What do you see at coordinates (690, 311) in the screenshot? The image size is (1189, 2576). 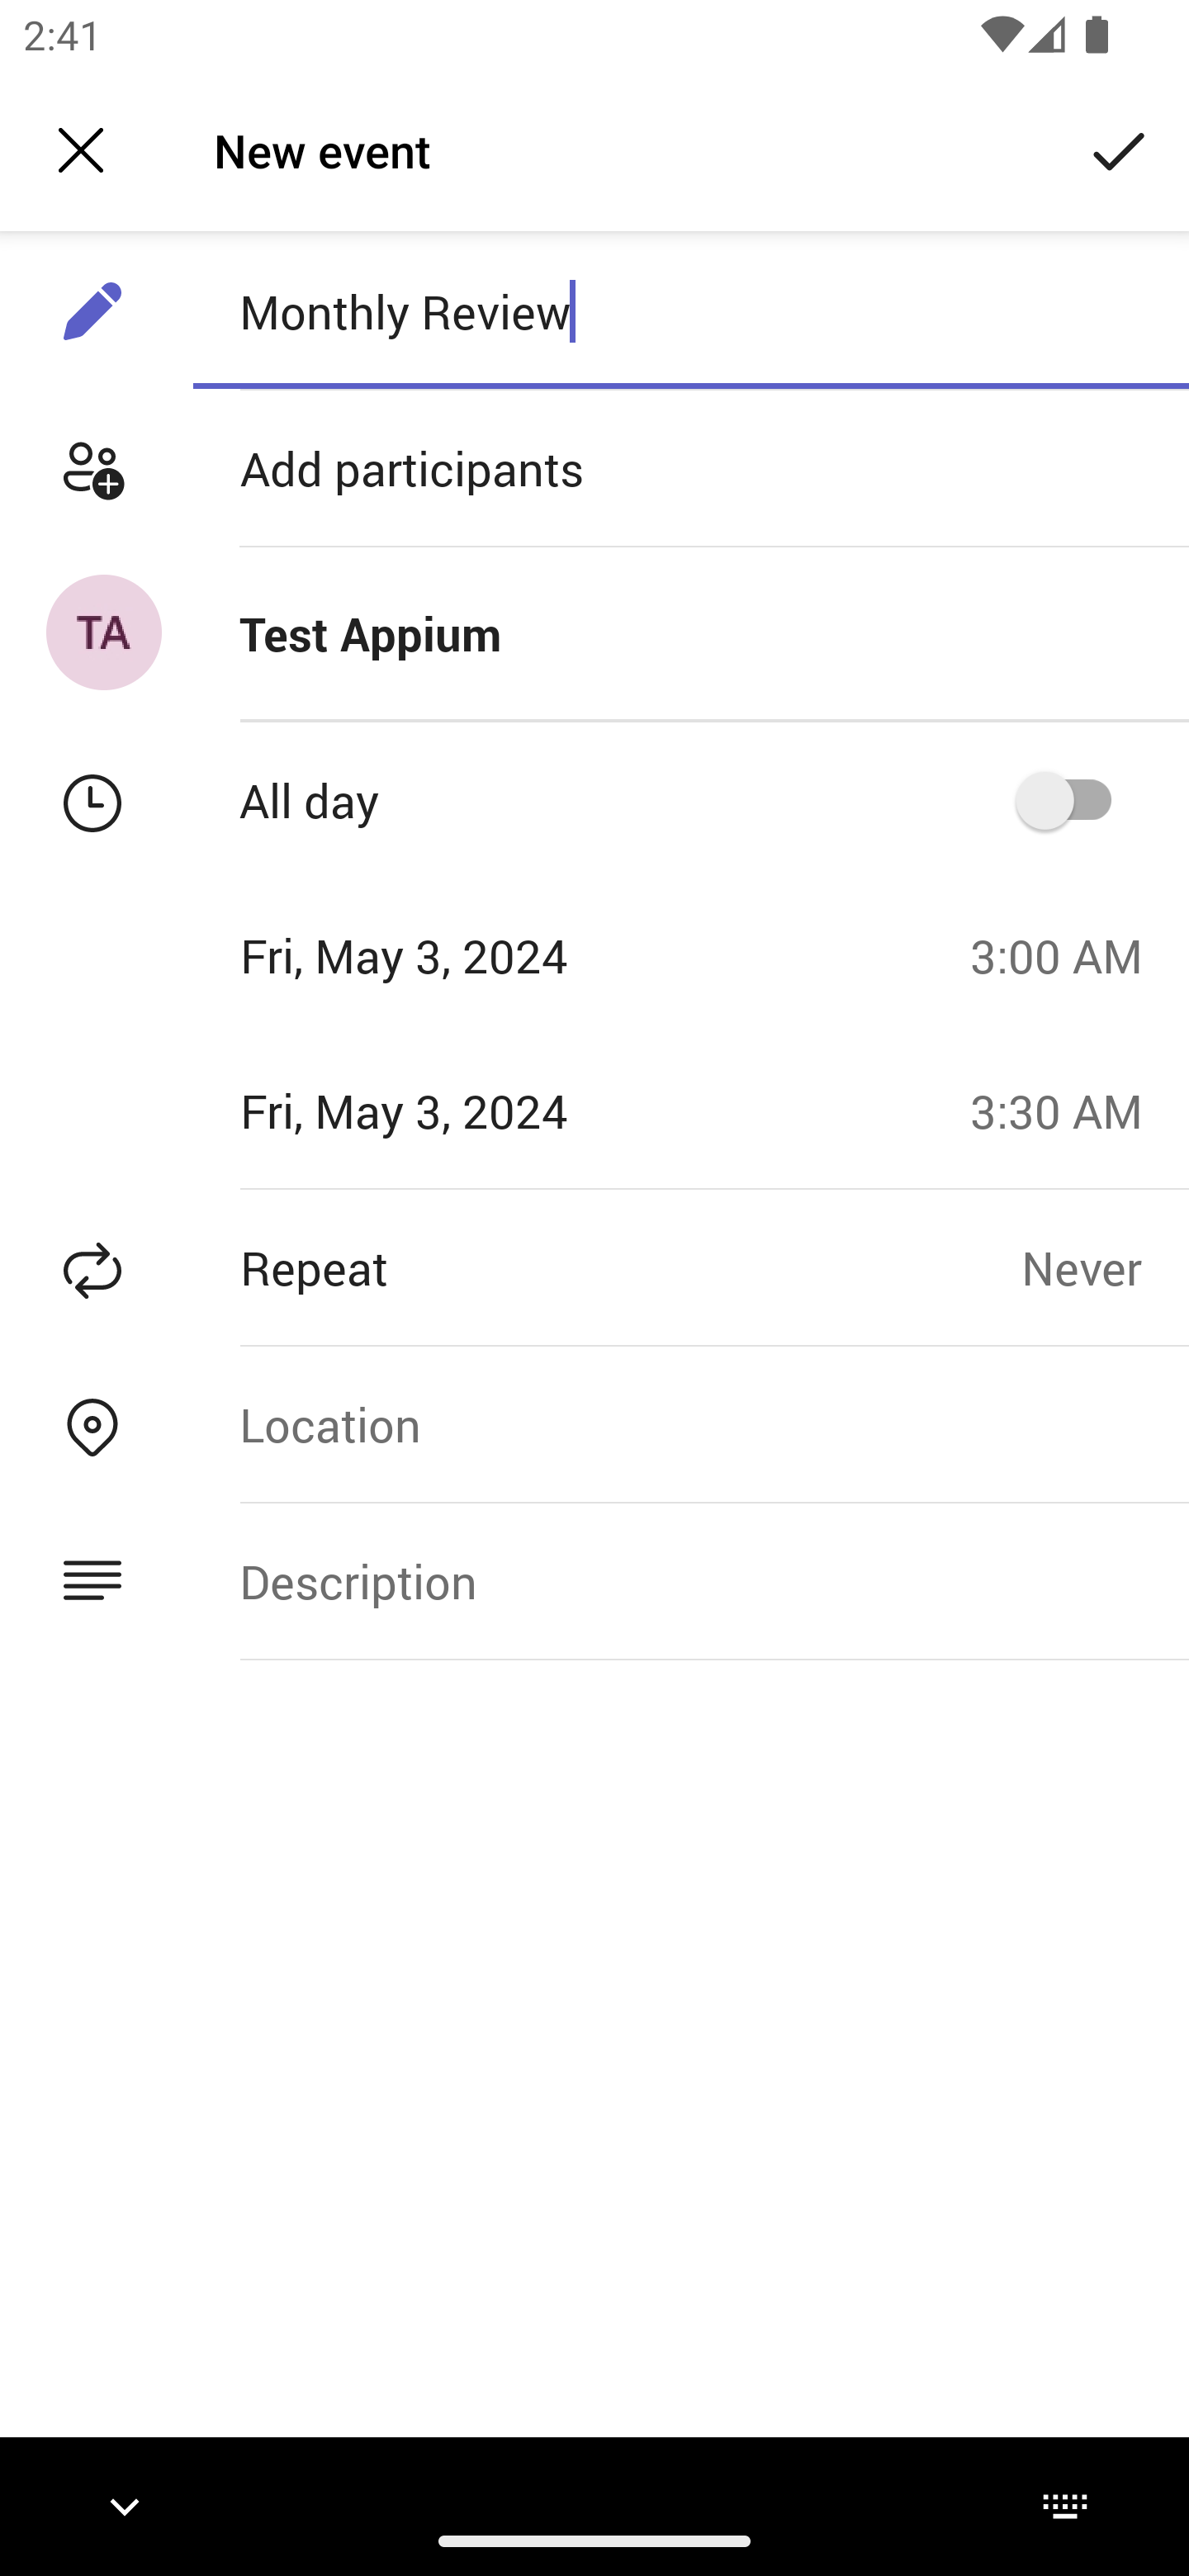 I see `Monthly Review` at bounding box center [690, 311].